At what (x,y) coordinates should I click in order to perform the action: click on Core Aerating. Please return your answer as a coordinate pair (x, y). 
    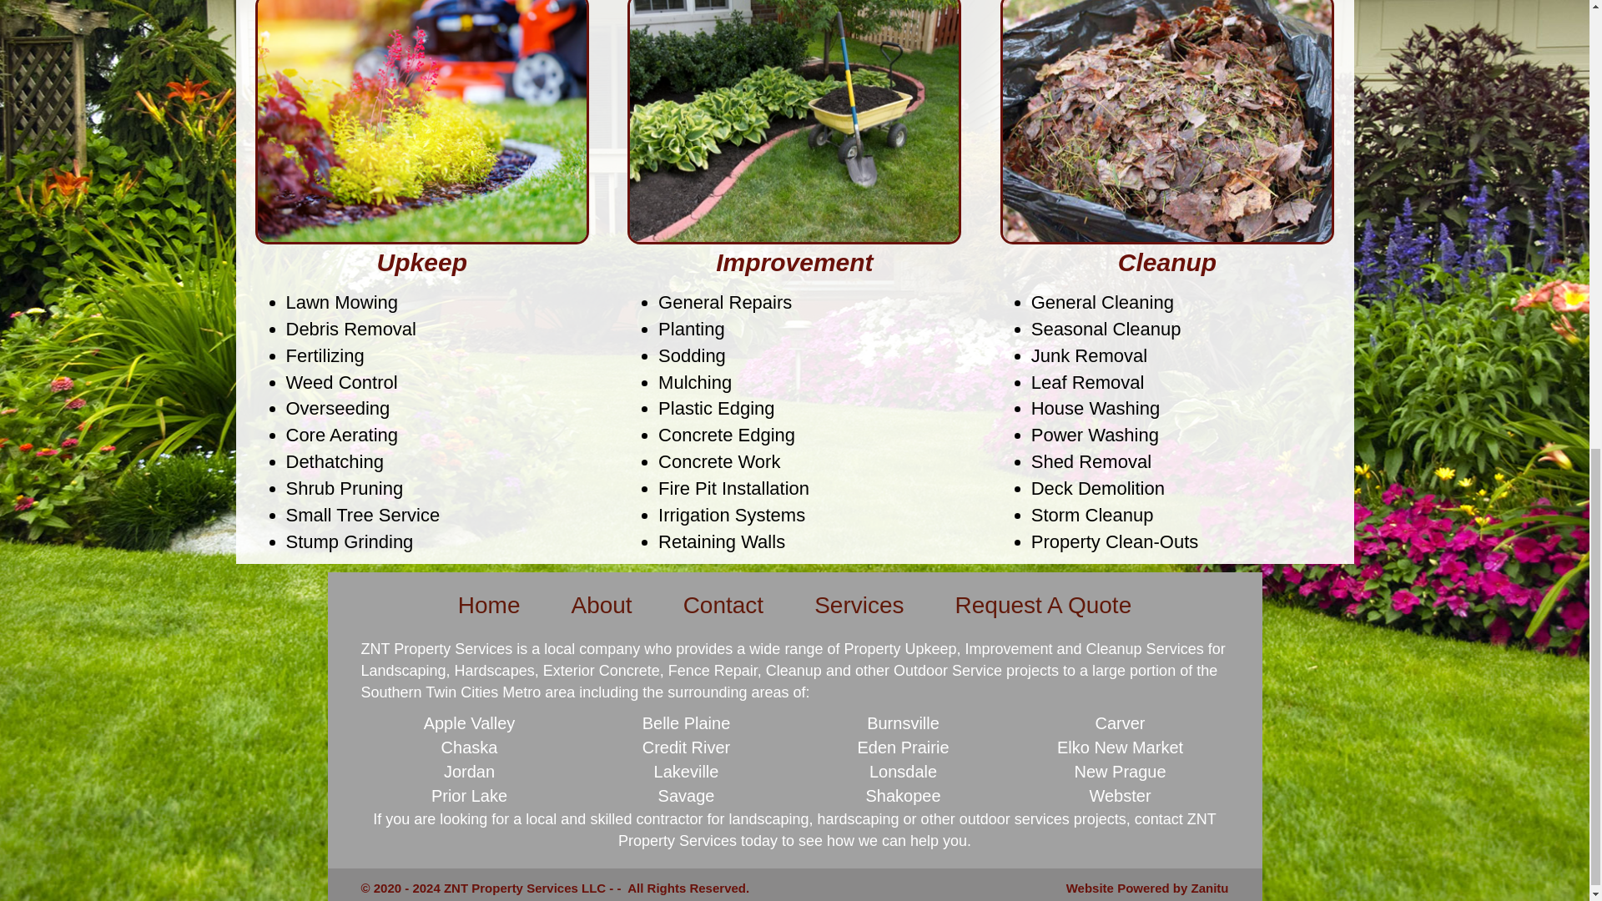
    Looking at the image, I should click on (340, 434).